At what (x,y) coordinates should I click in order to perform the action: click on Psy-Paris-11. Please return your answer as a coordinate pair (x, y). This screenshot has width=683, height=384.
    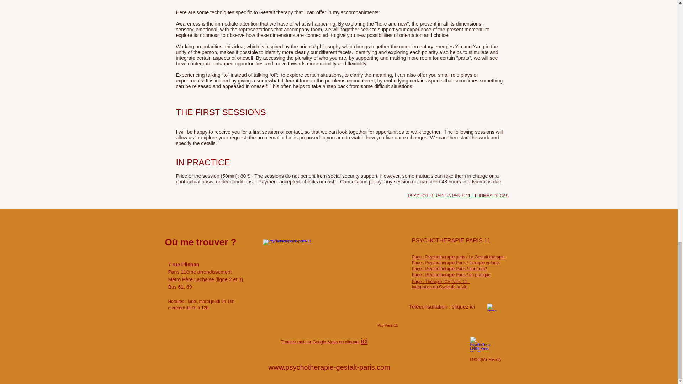
    Looking at the image, I should click on (388, 326).